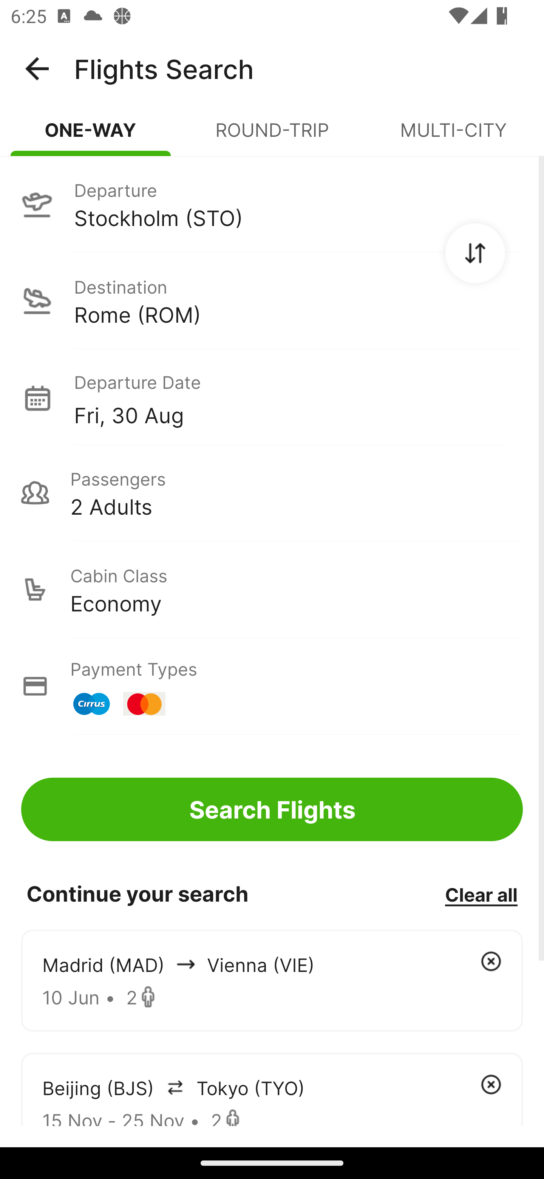 This screenshot has height=1179, width=544. Describe the element at coordinates (453, 136) in the screenshot. I see `MULTI-CITY` at that location.